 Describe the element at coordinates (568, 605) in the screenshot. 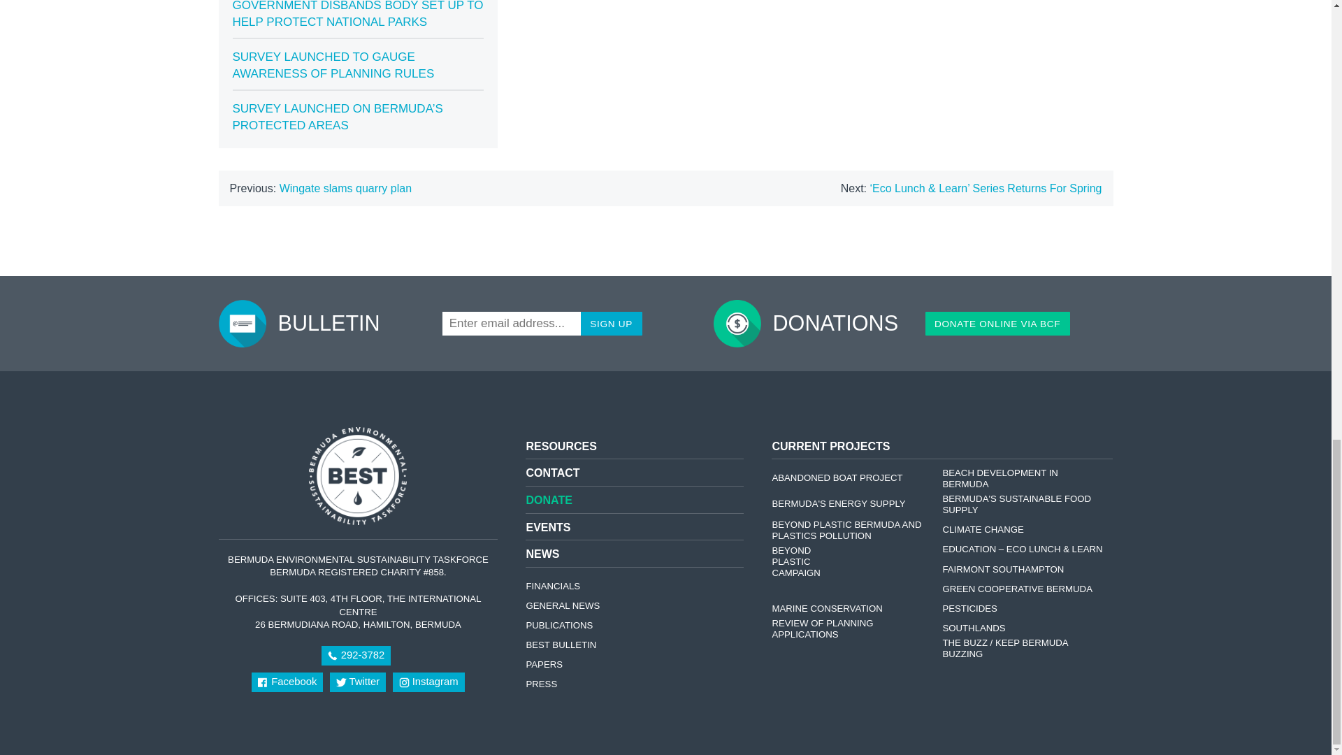

I see `GENERAL NEWS` at that location.